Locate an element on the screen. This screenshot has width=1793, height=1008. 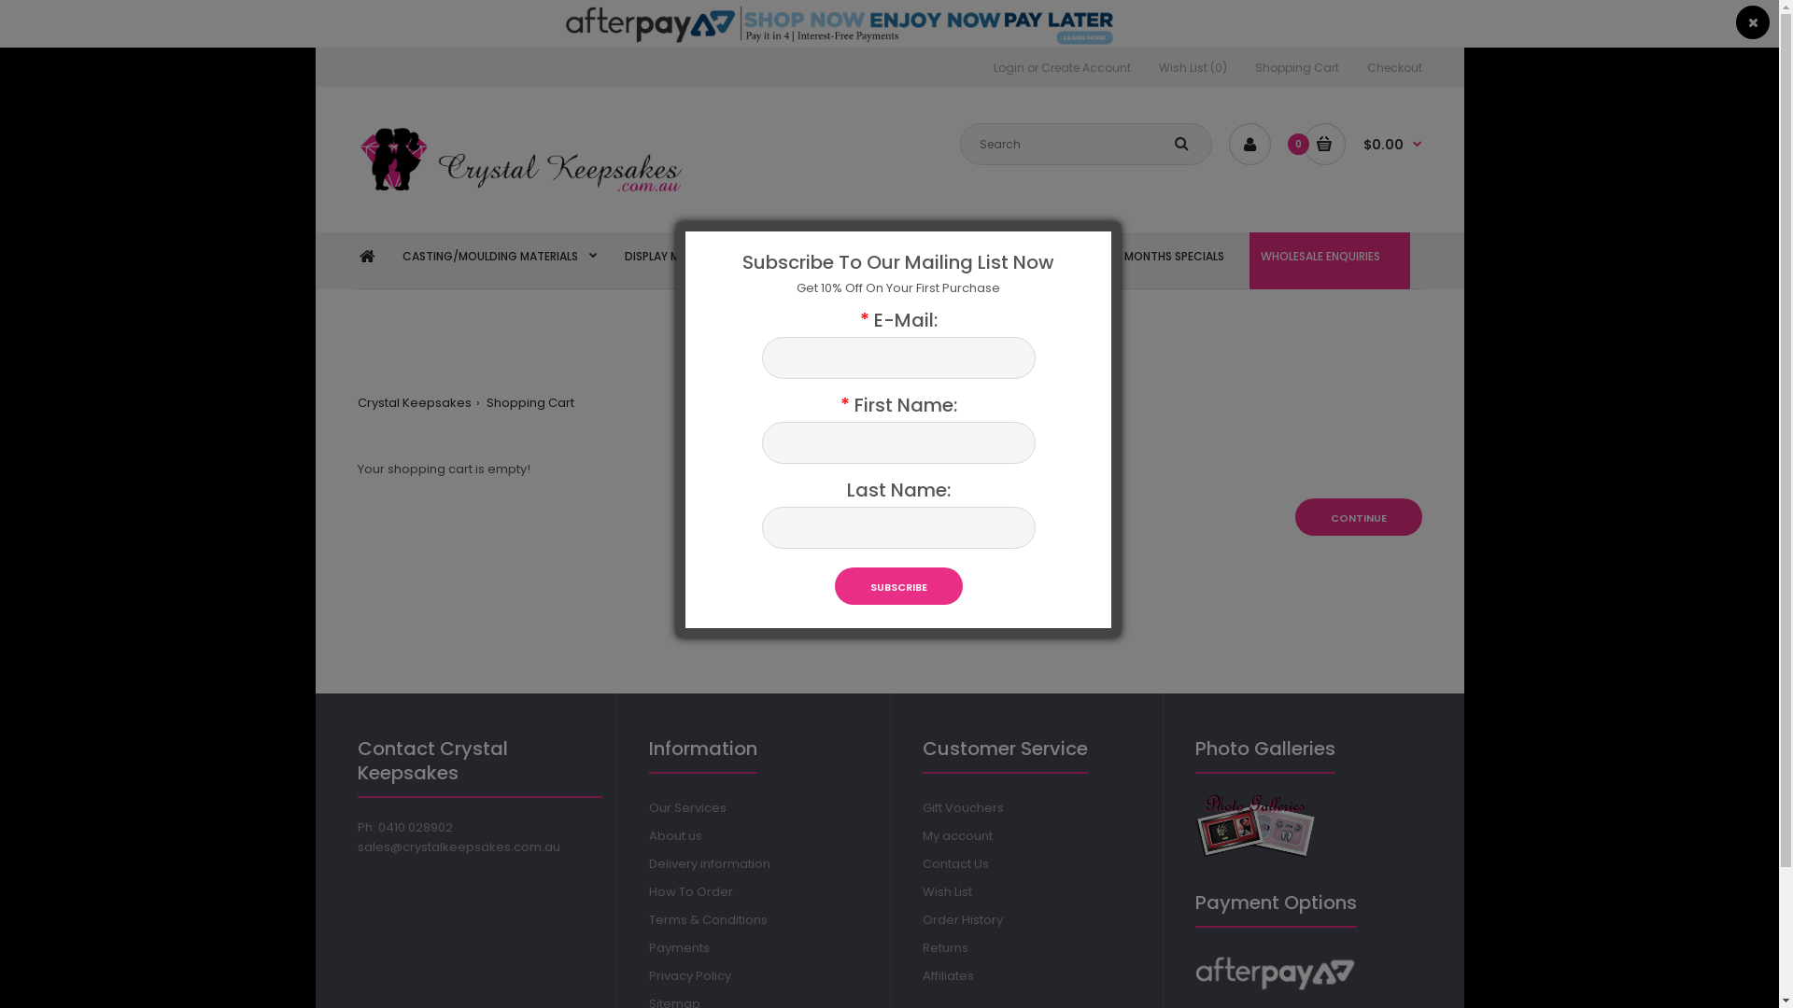
Privacy Policy is located at coordinates (690, 976).